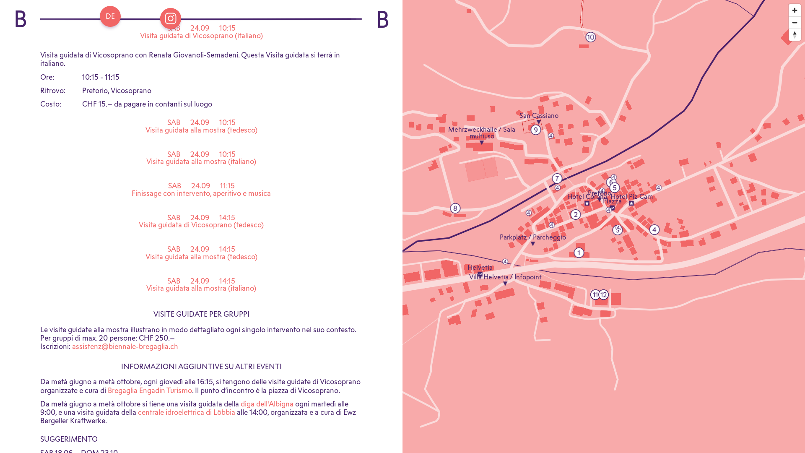 Image resolution: width=805 pixels, height=453 pixels. I want to click on SAB24.0914:15
Visita guidata alla mostra (italiano), so click(201, 288).